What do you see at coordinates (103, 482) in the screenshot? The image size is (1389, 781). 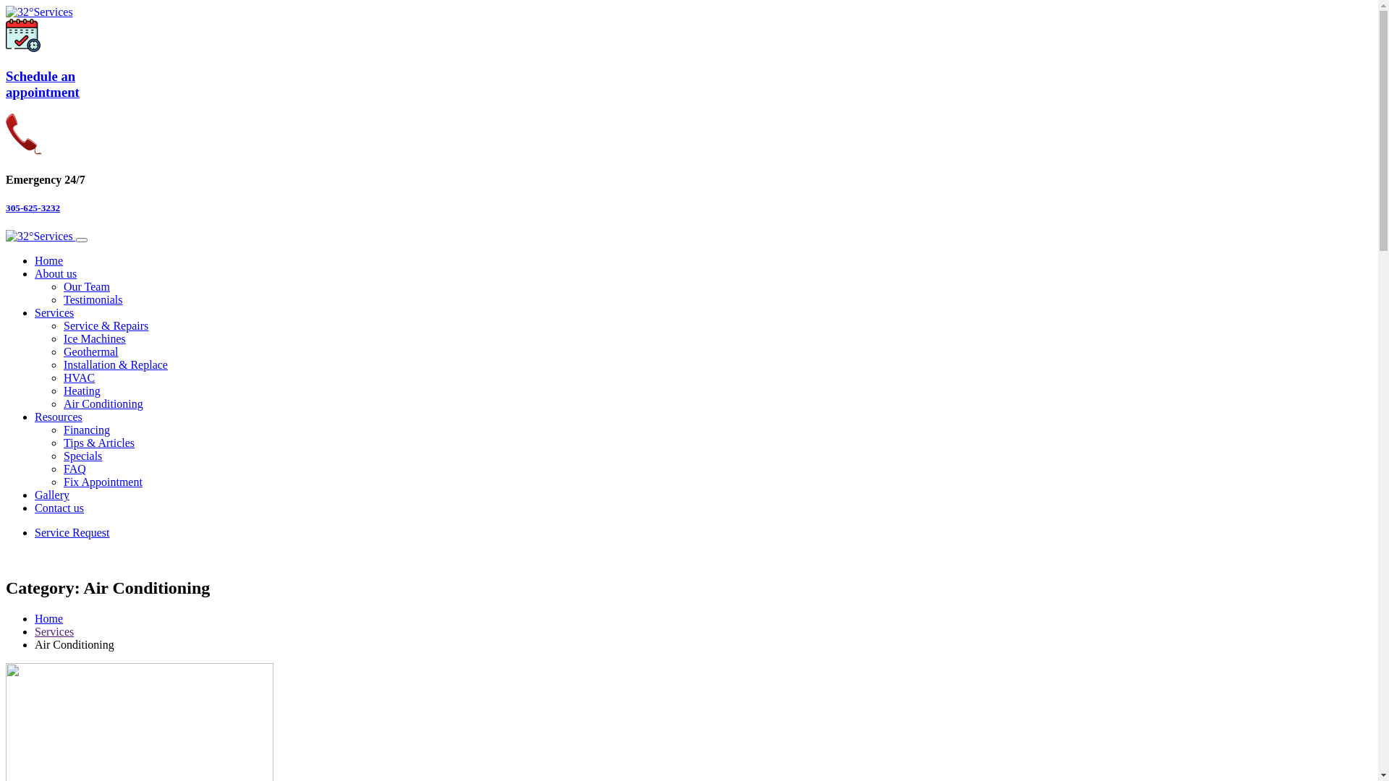 I see `Fix Appointment` at bounding box center [103, 482].